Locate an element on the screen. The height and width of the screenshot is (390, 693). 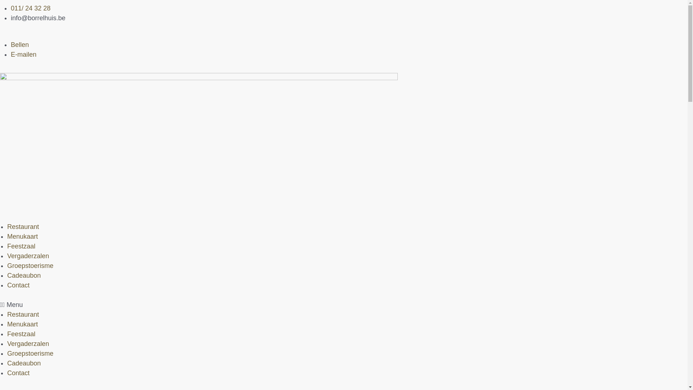
Cadeaubon is located at coordinates (24, 276).